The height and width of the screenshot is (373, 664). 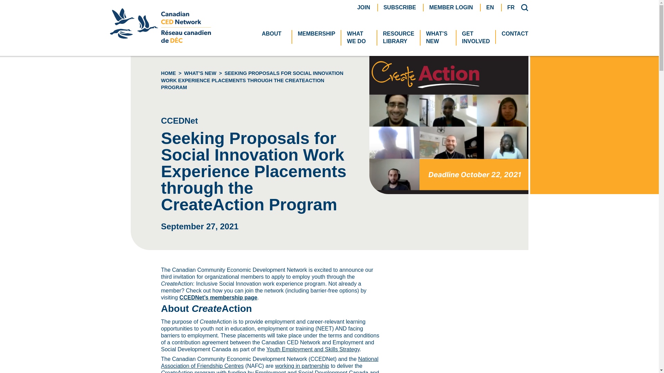 What do you see at coordinates (168, 73) in the screenshot?
I see `Skip to content` at bounding box center [168, 73].